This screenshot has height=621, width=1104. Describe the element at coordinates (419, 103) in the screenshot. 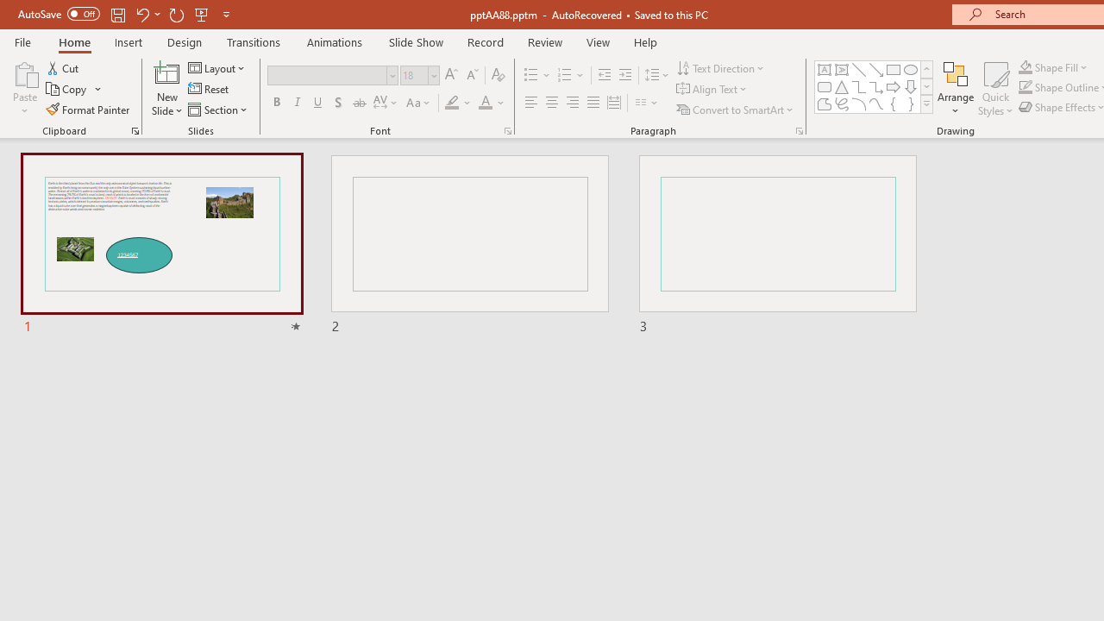

I see `Change Case` at that location.